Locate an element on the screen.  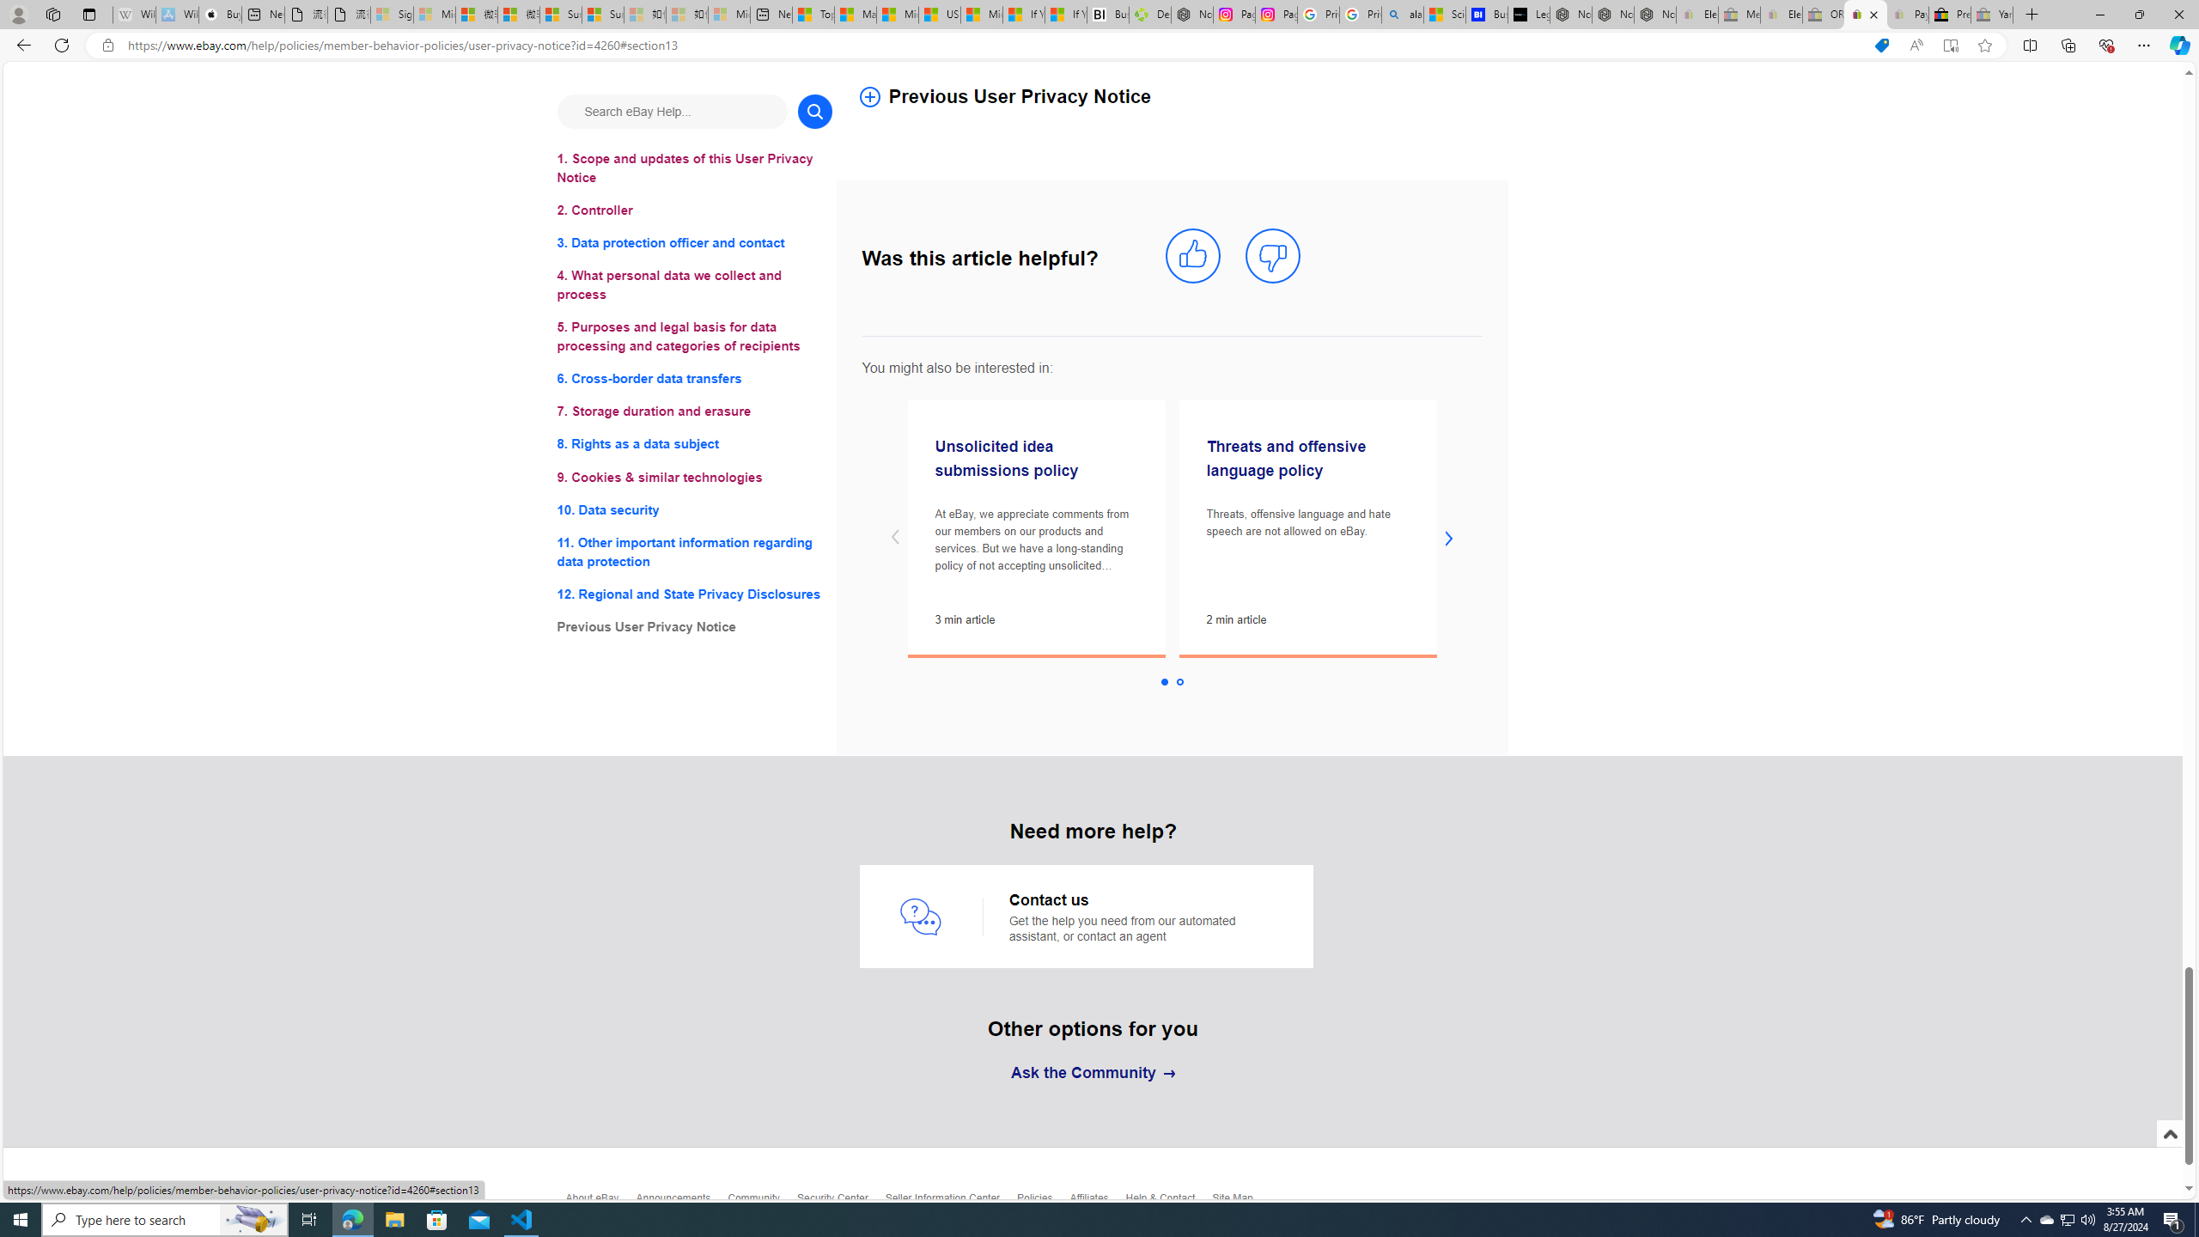
Previous slide is located at coordinates (895, 538).